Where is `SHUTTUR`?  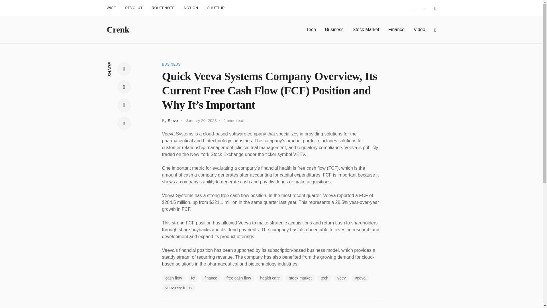
SHUTTUR is located at coordinates (216, 8).